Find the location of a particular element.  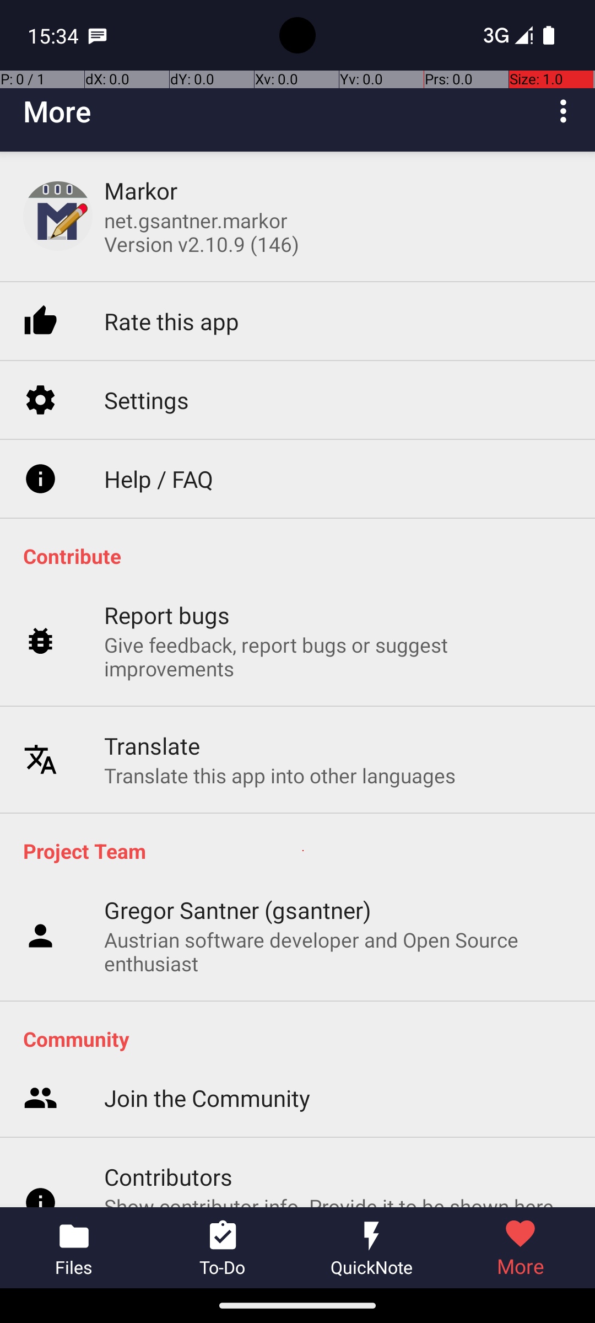

Project Team is located at coordinates (303, 851).